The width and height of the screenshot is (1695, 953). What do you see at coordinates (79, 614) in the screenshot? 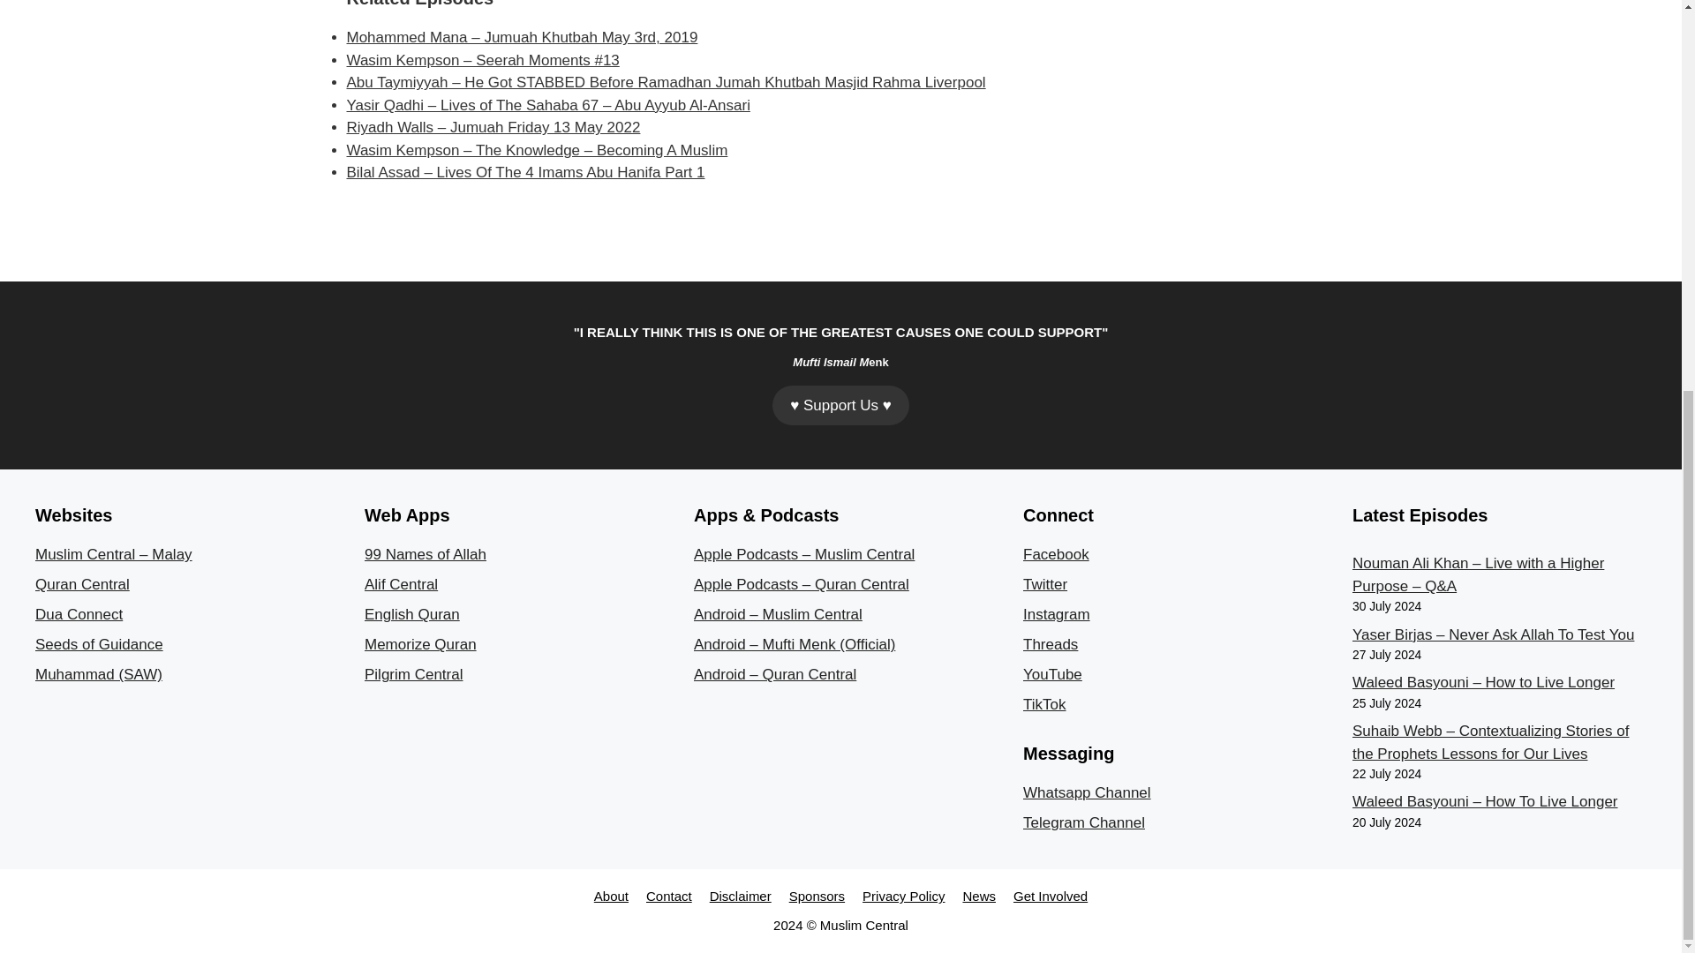
I see `Dua Connect` at bounding box center [79, 614].